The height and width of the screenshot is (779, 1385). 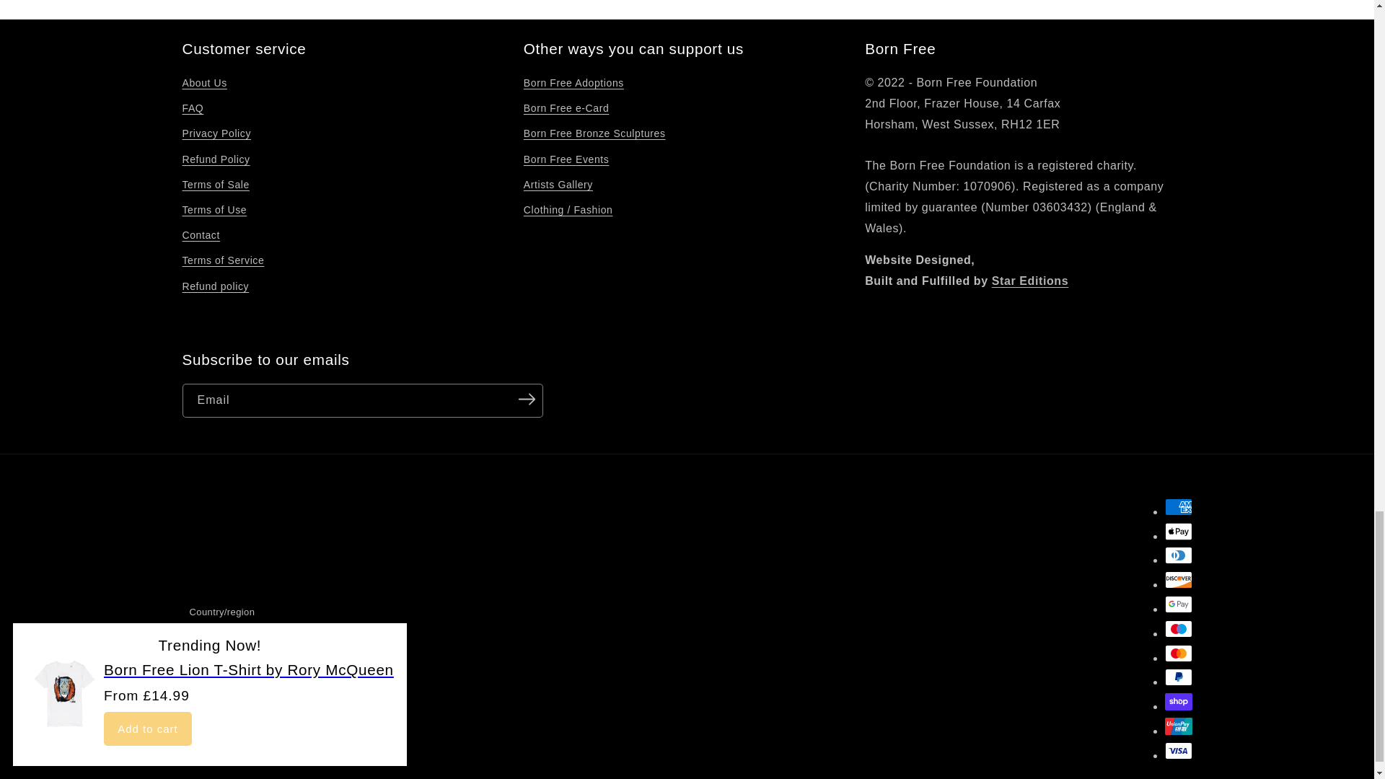 What do you see at coordinates (1177, 506) in the screenshot?
I see `American Express` at bounding box center [1177, 506].